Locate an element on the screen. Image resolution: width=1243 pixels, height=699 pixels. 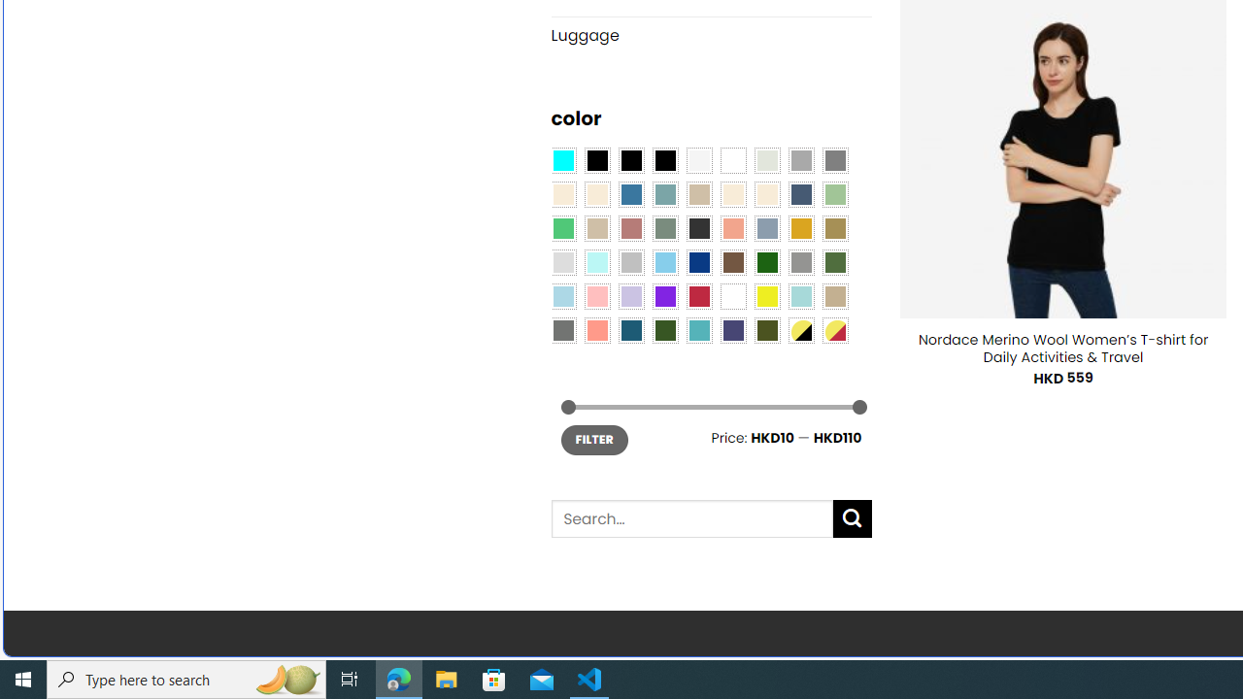
Blue Sage is located at coordinates (664, 194).